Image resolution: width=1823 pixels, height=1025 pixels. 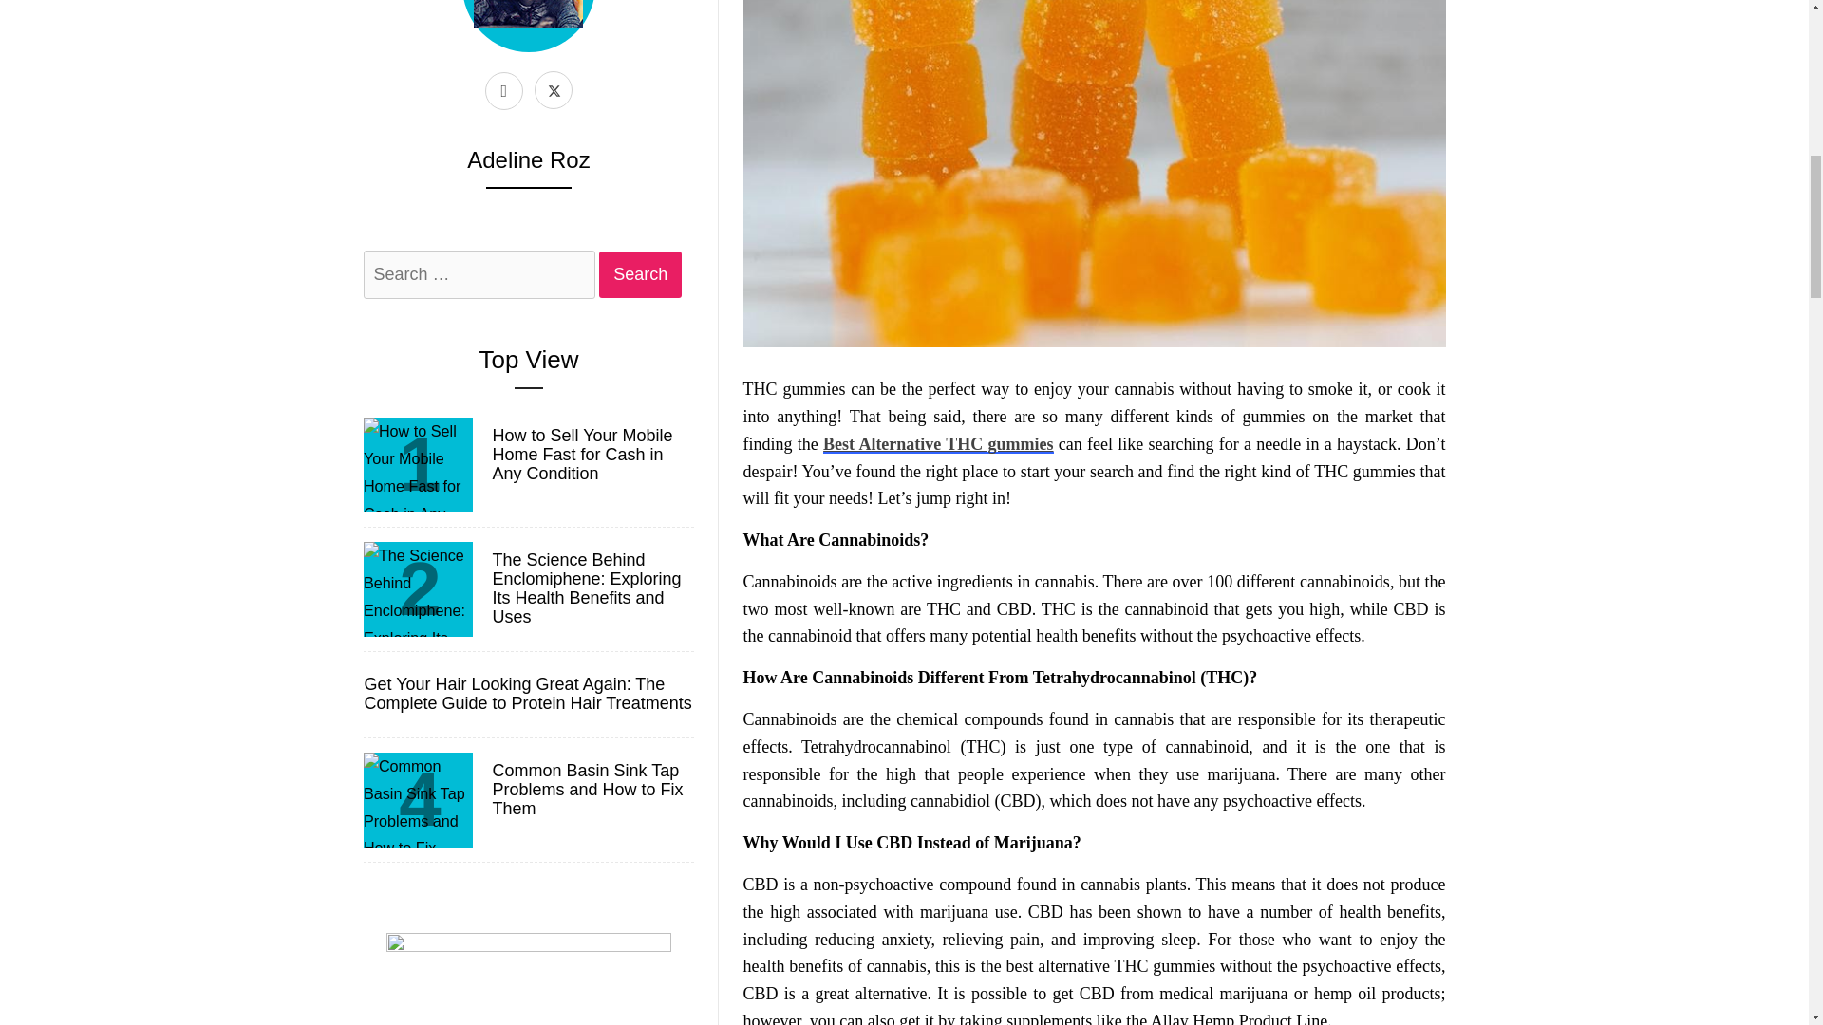 I want to click on Common Basin Sink Tap Problems and How to Fix Them, so click(x=591, y=790).